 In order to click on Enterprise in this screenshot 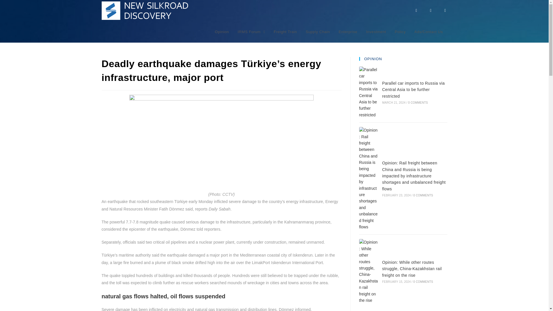, I will do `click(348, 32)`.